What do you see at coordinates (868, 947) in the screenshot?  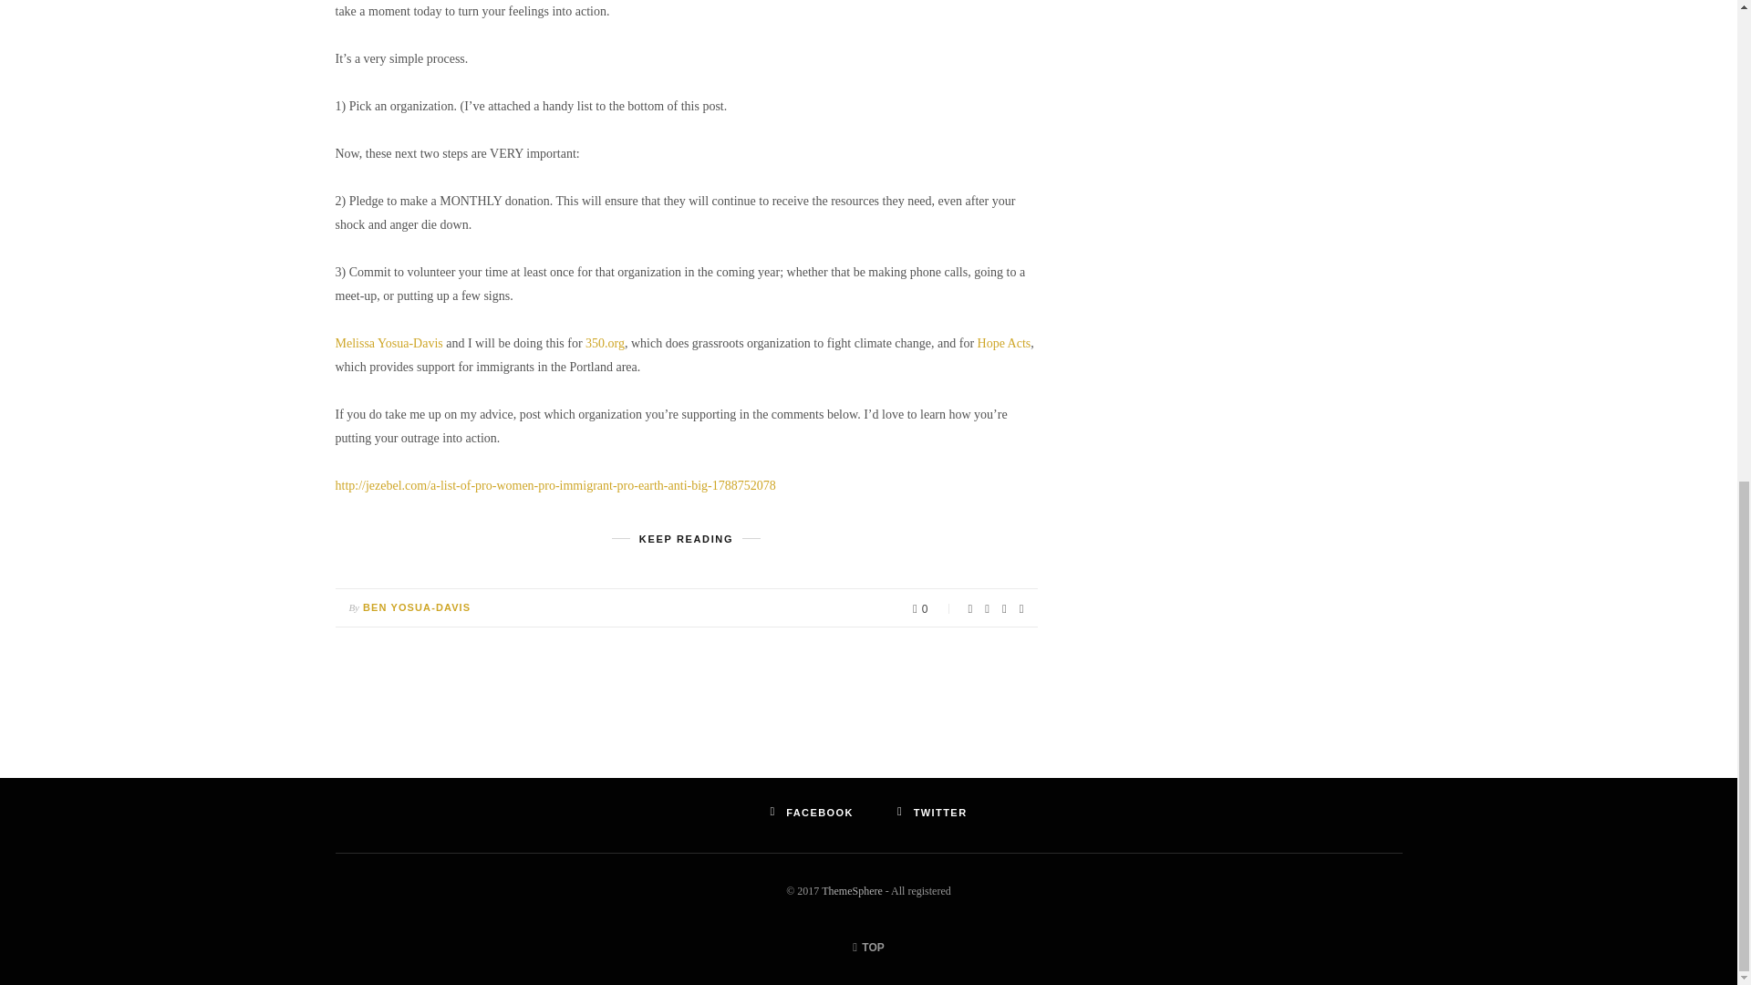 I see `TOP` at bounding box center [868, 947].